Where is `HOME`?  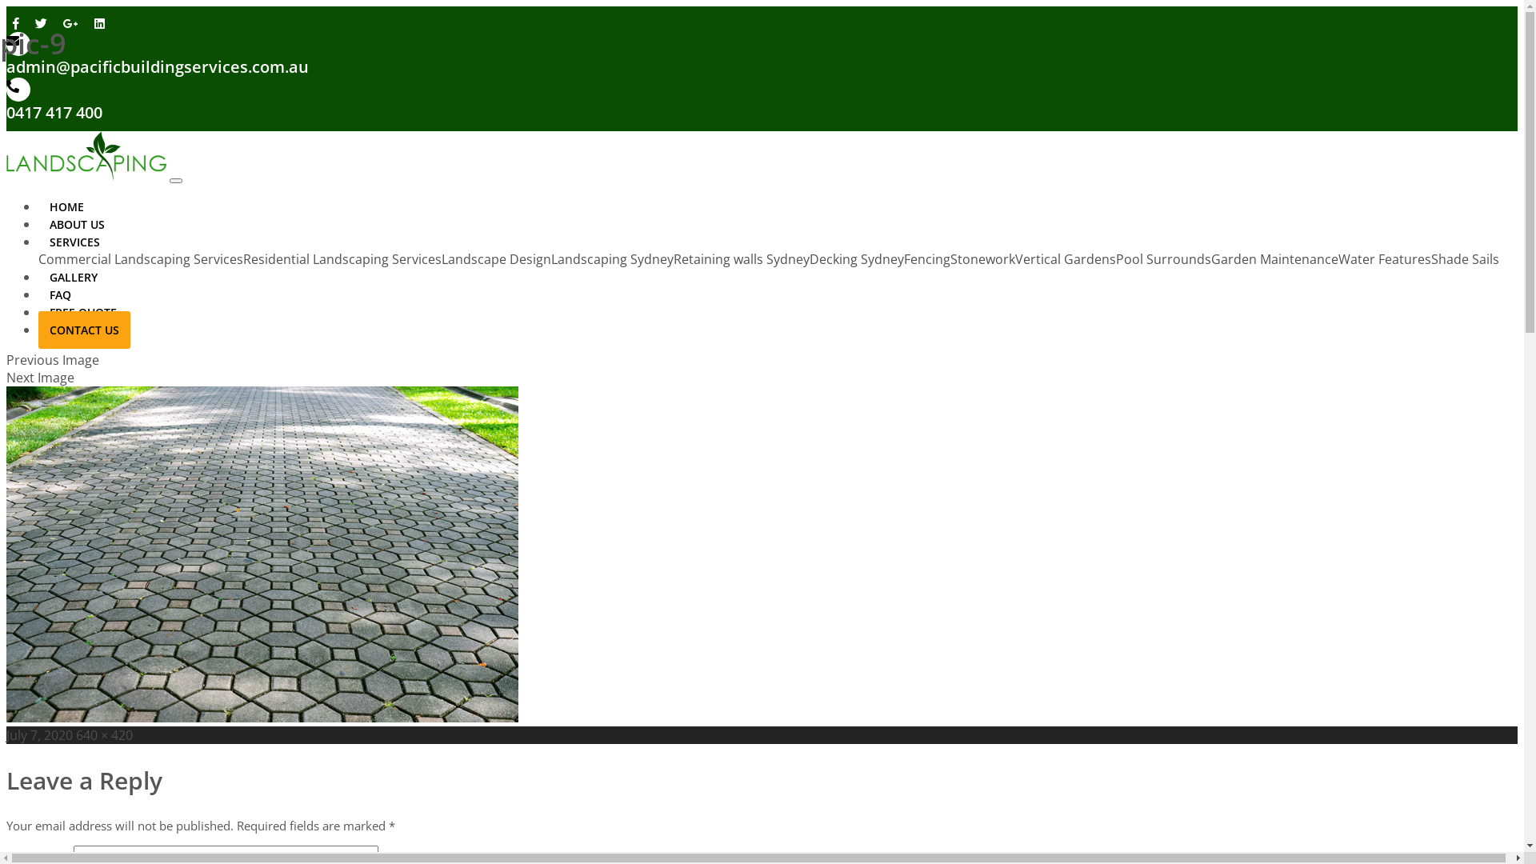
HOME is located at coordinates (67, 206).